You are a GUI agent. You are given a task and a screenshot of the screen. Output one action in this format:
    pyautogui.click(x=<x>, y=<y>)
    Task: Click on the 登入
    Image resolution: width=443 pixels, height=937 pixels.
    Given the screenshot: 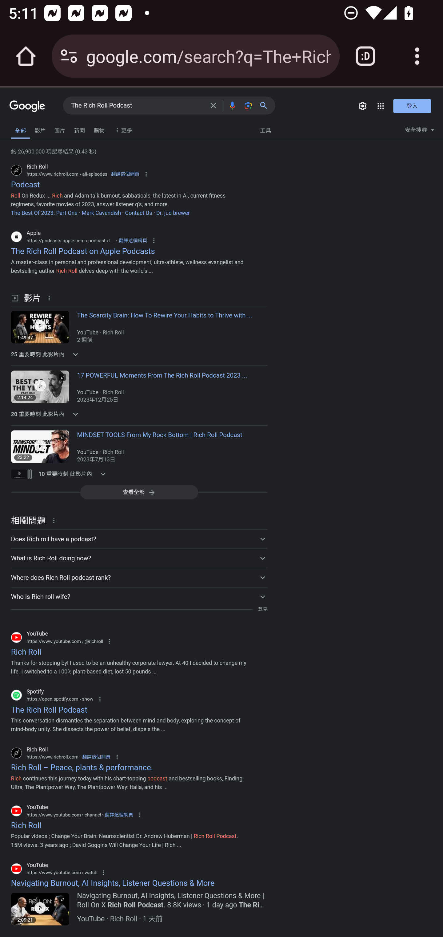 What is the action you would take?
    pyautogui.click(x=412, y=105)
    